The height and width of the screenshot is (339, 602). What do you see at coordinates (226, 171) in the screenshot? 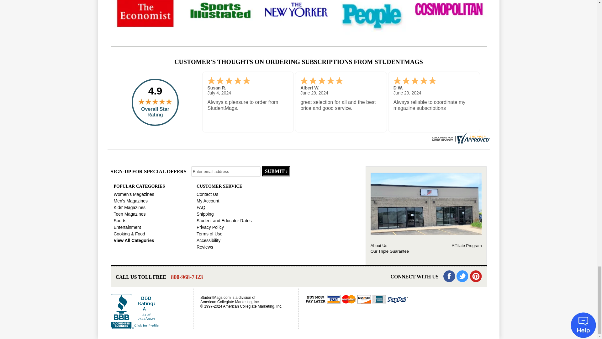
I see `Enter email address` at bounding box center [226, 171].